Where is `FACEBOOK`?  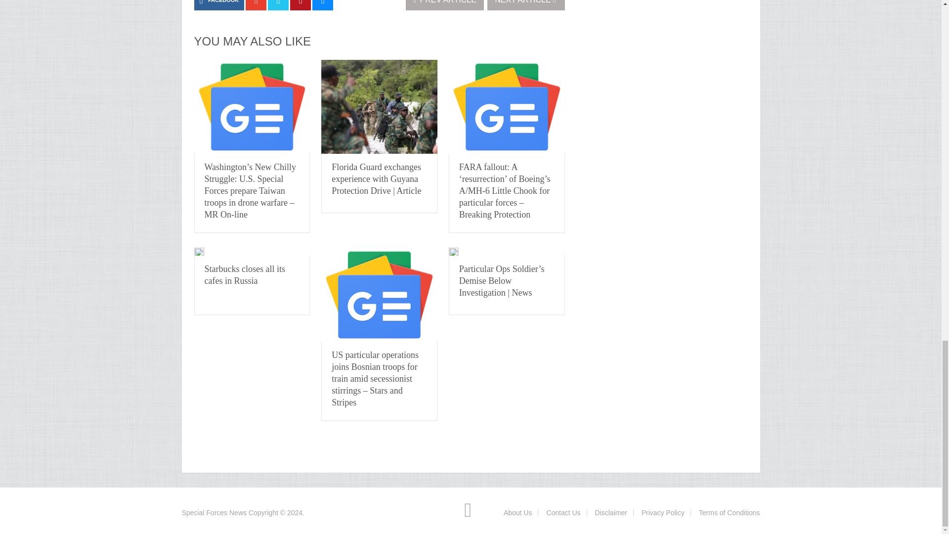 FACEBOOK is located at coordinates (218, 5).